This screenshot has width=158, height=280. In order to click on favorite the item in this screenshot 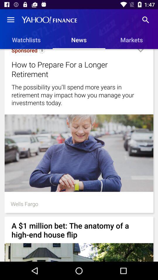, I will do `click(140, 53)`.